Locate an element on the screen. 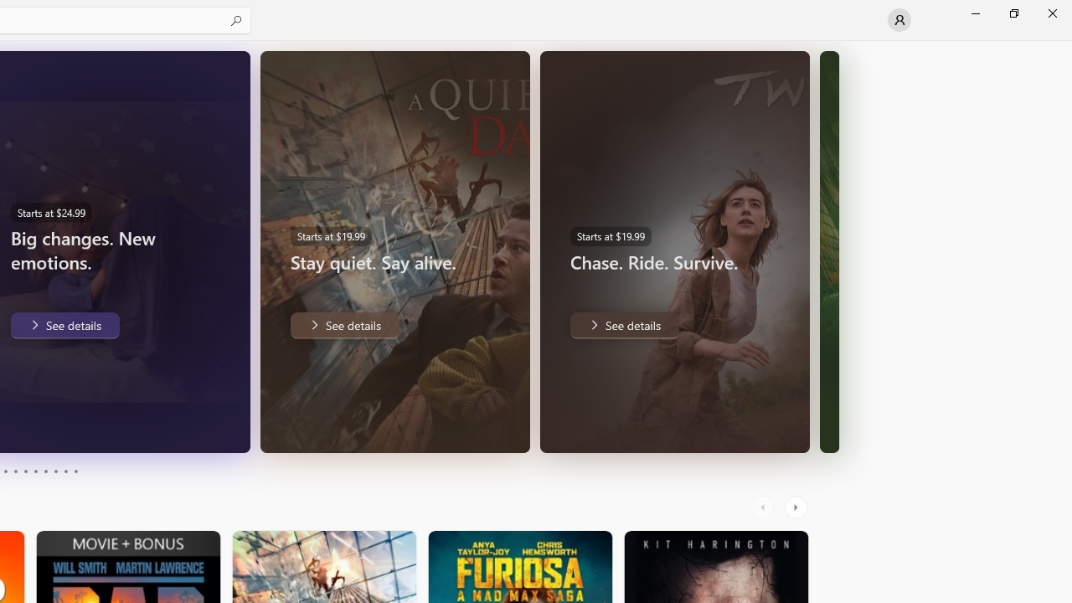 Image resolution: width=1072 pixels, height=603 pixels. Unmute is located at coordinates (225, 429).